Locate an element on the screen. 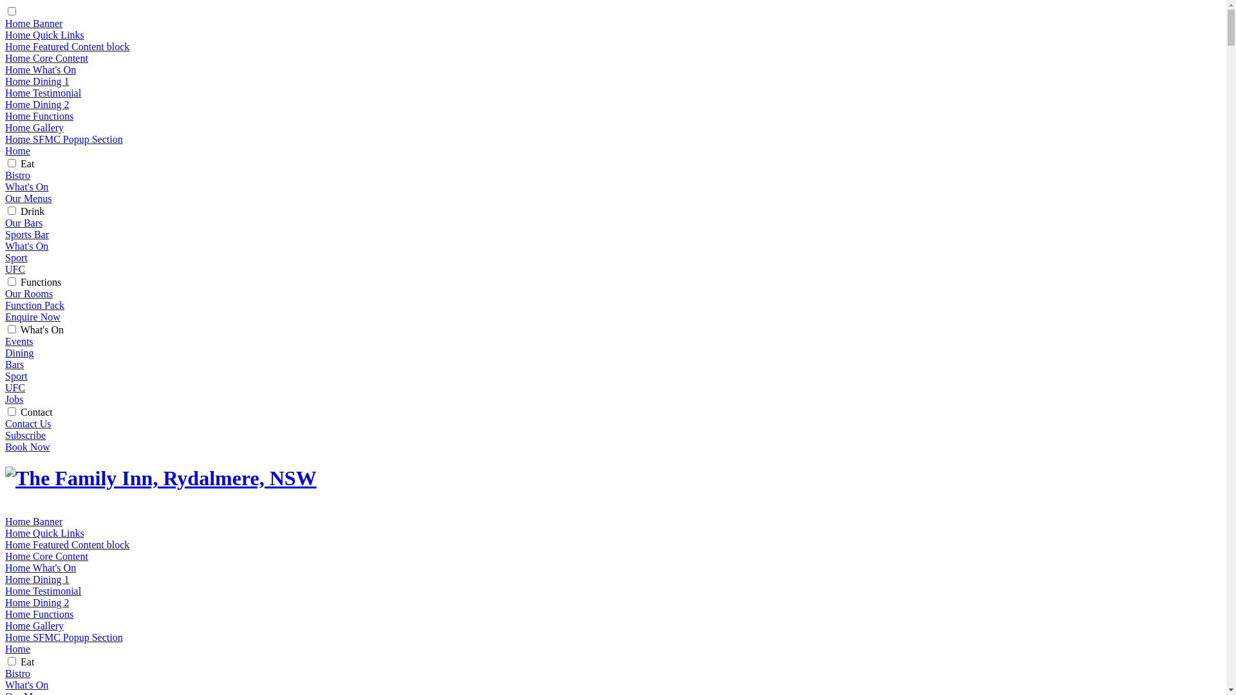 The image size is (1236, 695). Home Gallery is located at coordinates (35, 127).